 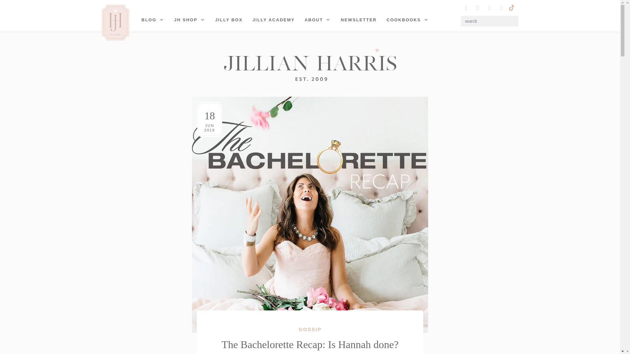 I want to click on Visit our youtube account, so click(x=490, y=8).